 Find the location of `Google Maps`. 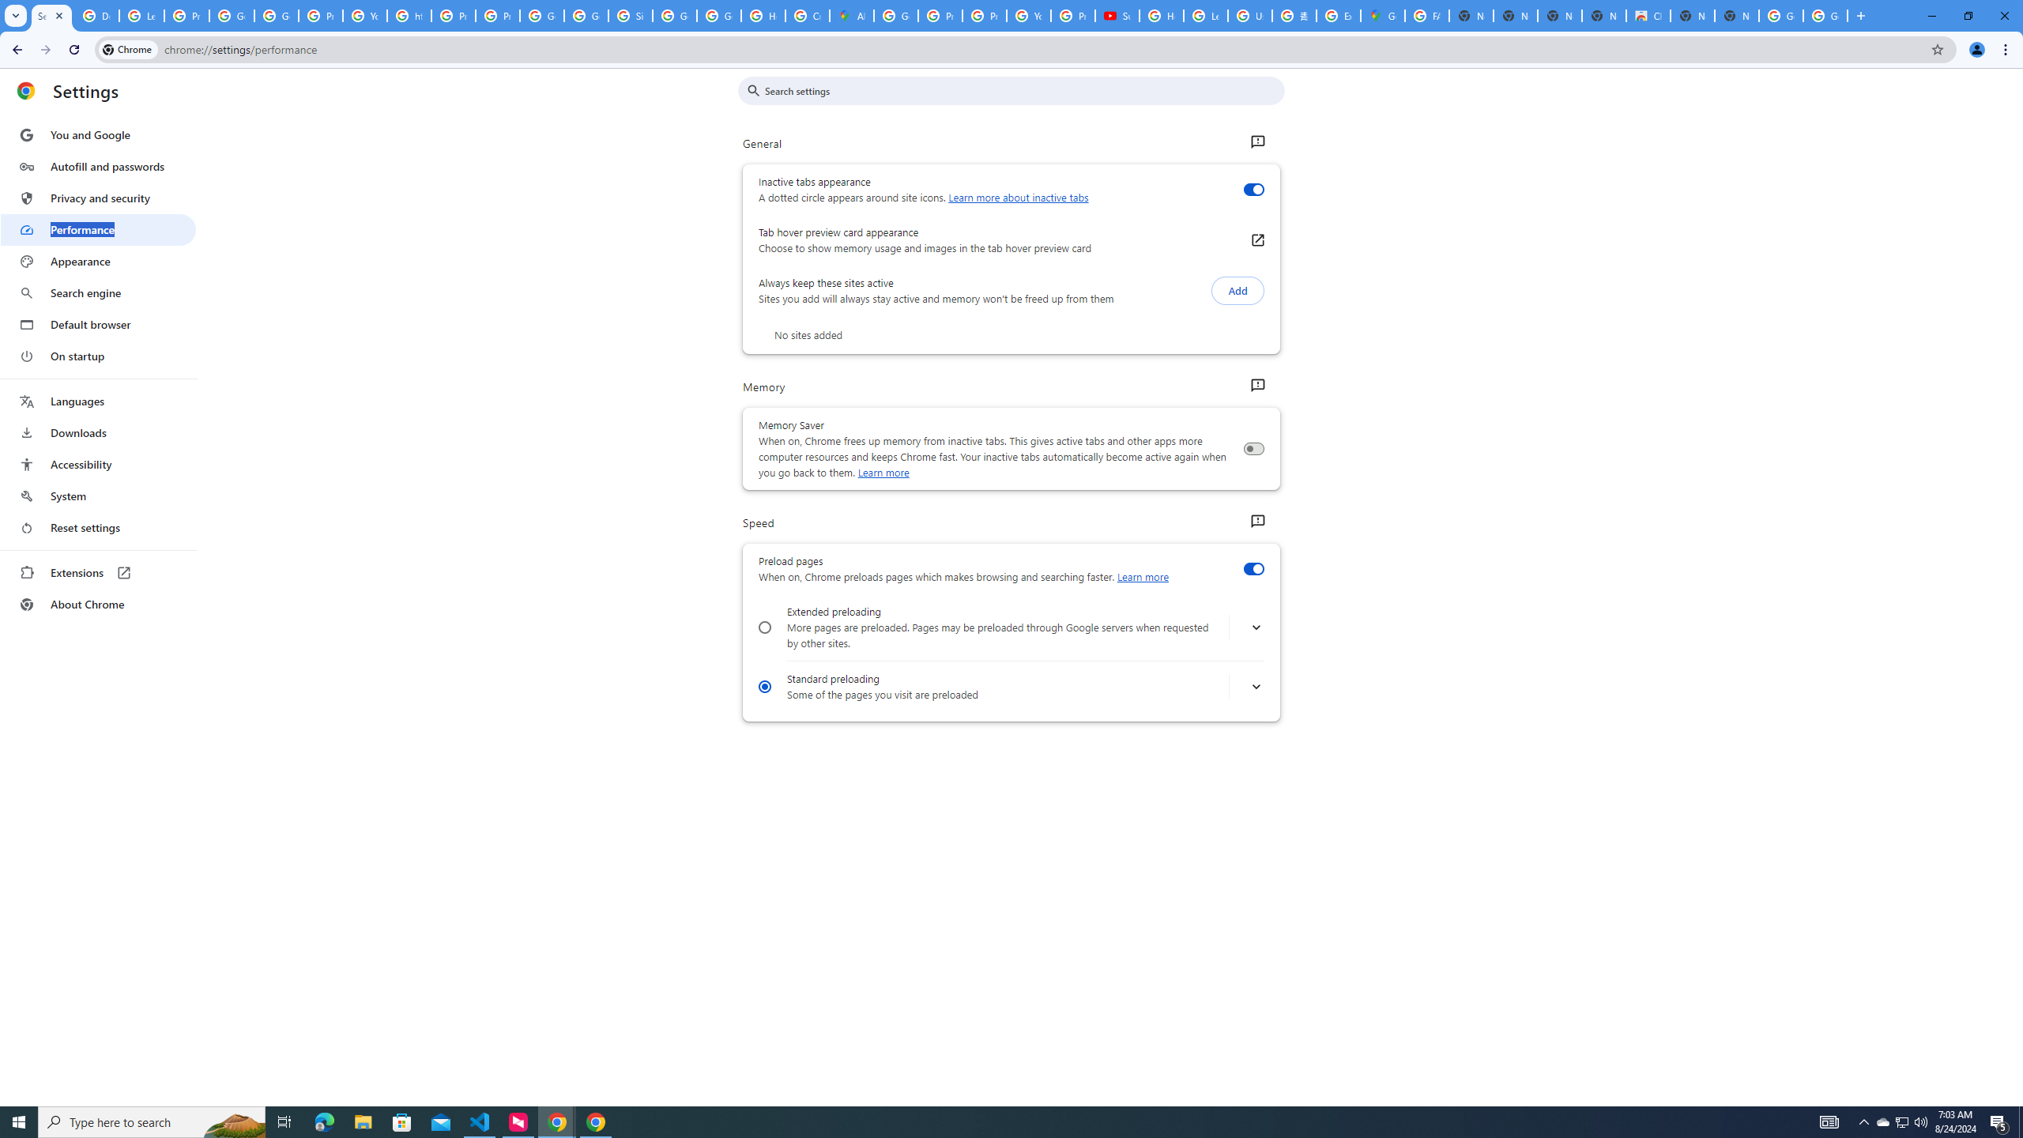

Google Maps is located at coordinates (1382, 16).